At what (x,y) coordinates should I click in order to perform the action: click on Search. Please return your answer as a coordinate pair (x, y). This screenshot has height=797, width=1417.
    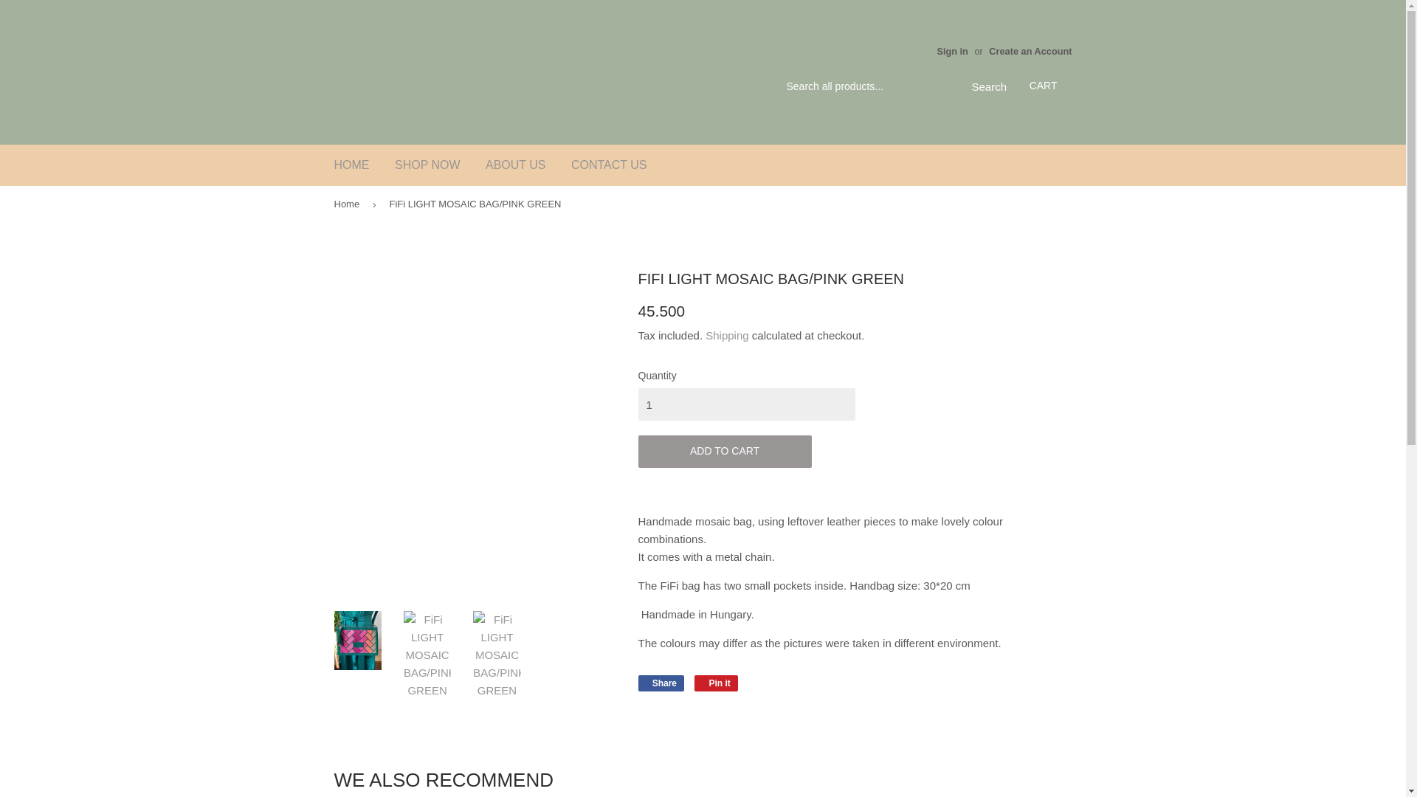
    Looking at the image, I should click on (983, 87).